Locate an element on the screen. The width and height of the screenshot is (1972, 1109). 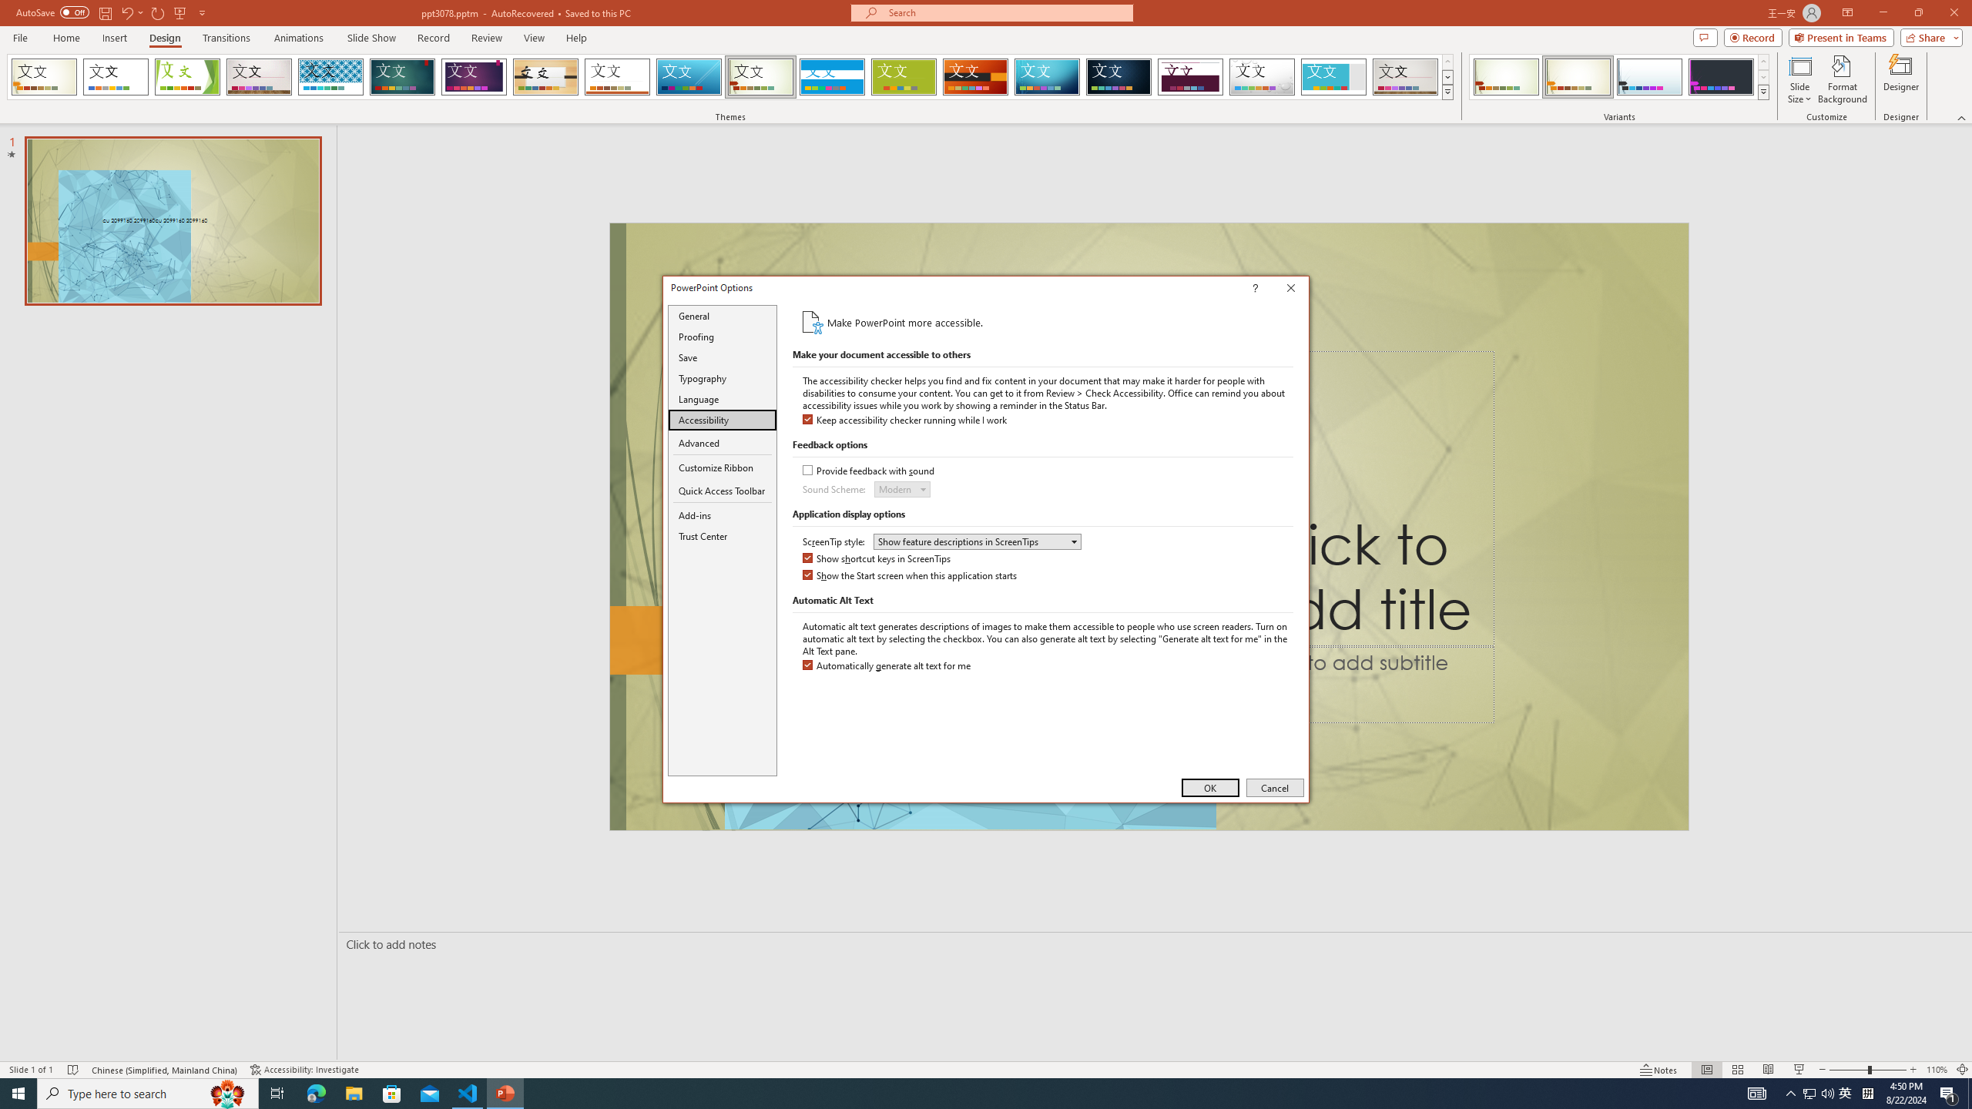
Zoom 110% is located at coordinates (1937, 1070).